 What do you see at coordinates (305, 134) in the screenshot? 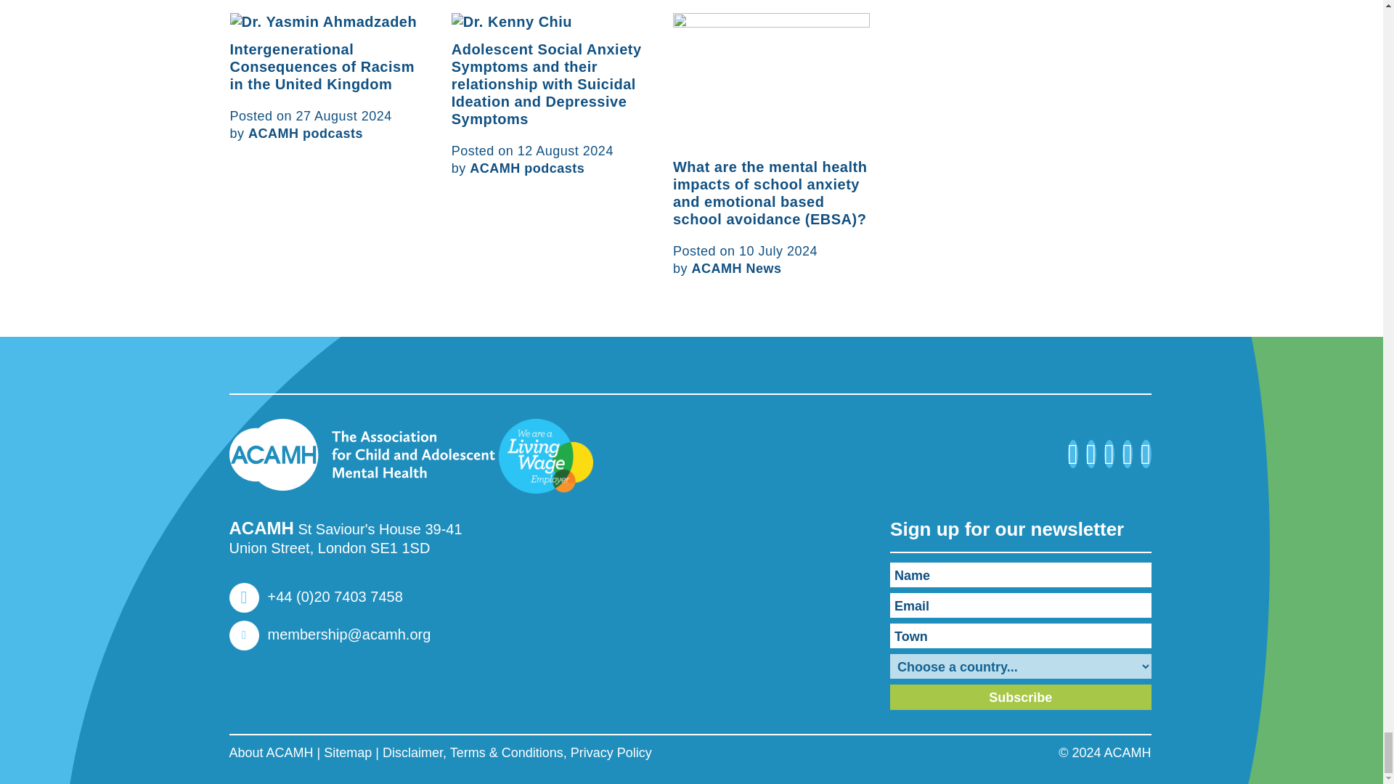
I see `Posts by ACAMH podcasts` at bounding box center [305, 134].